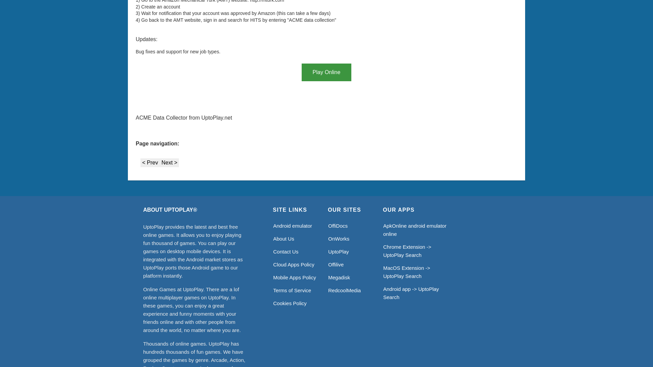 The height and width of the screenshot is (367, 653). Describe the element at coordinates (286, 251) in the screenshot. I see `Contact Us` at that location.